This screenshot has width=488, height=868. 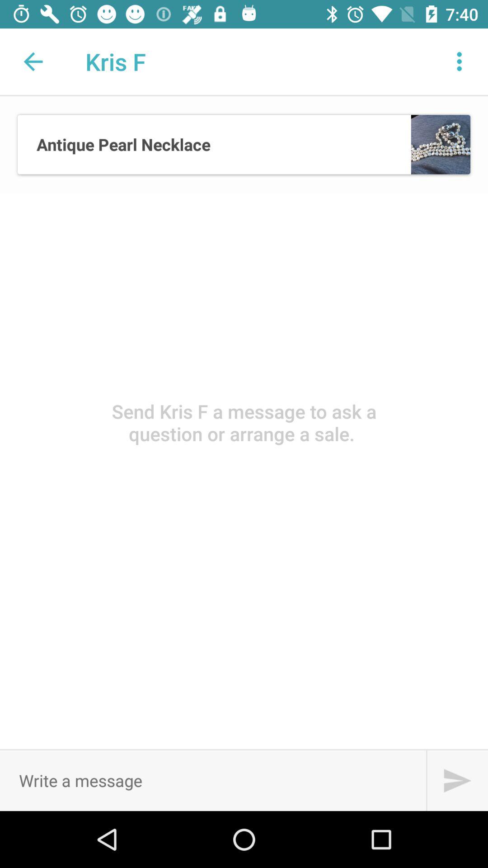 I want to click on typeing box, so click(x=213, y=780).